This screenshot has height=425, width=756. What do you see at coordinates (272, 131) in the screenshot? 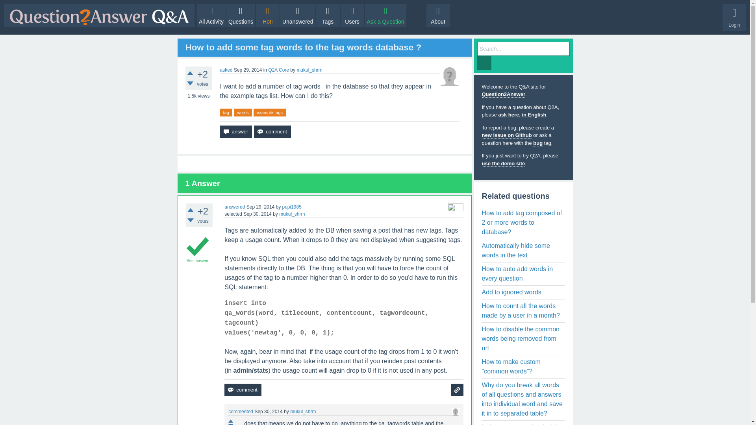
I see `Add a comment on this question` at bounding box center [272, 131].